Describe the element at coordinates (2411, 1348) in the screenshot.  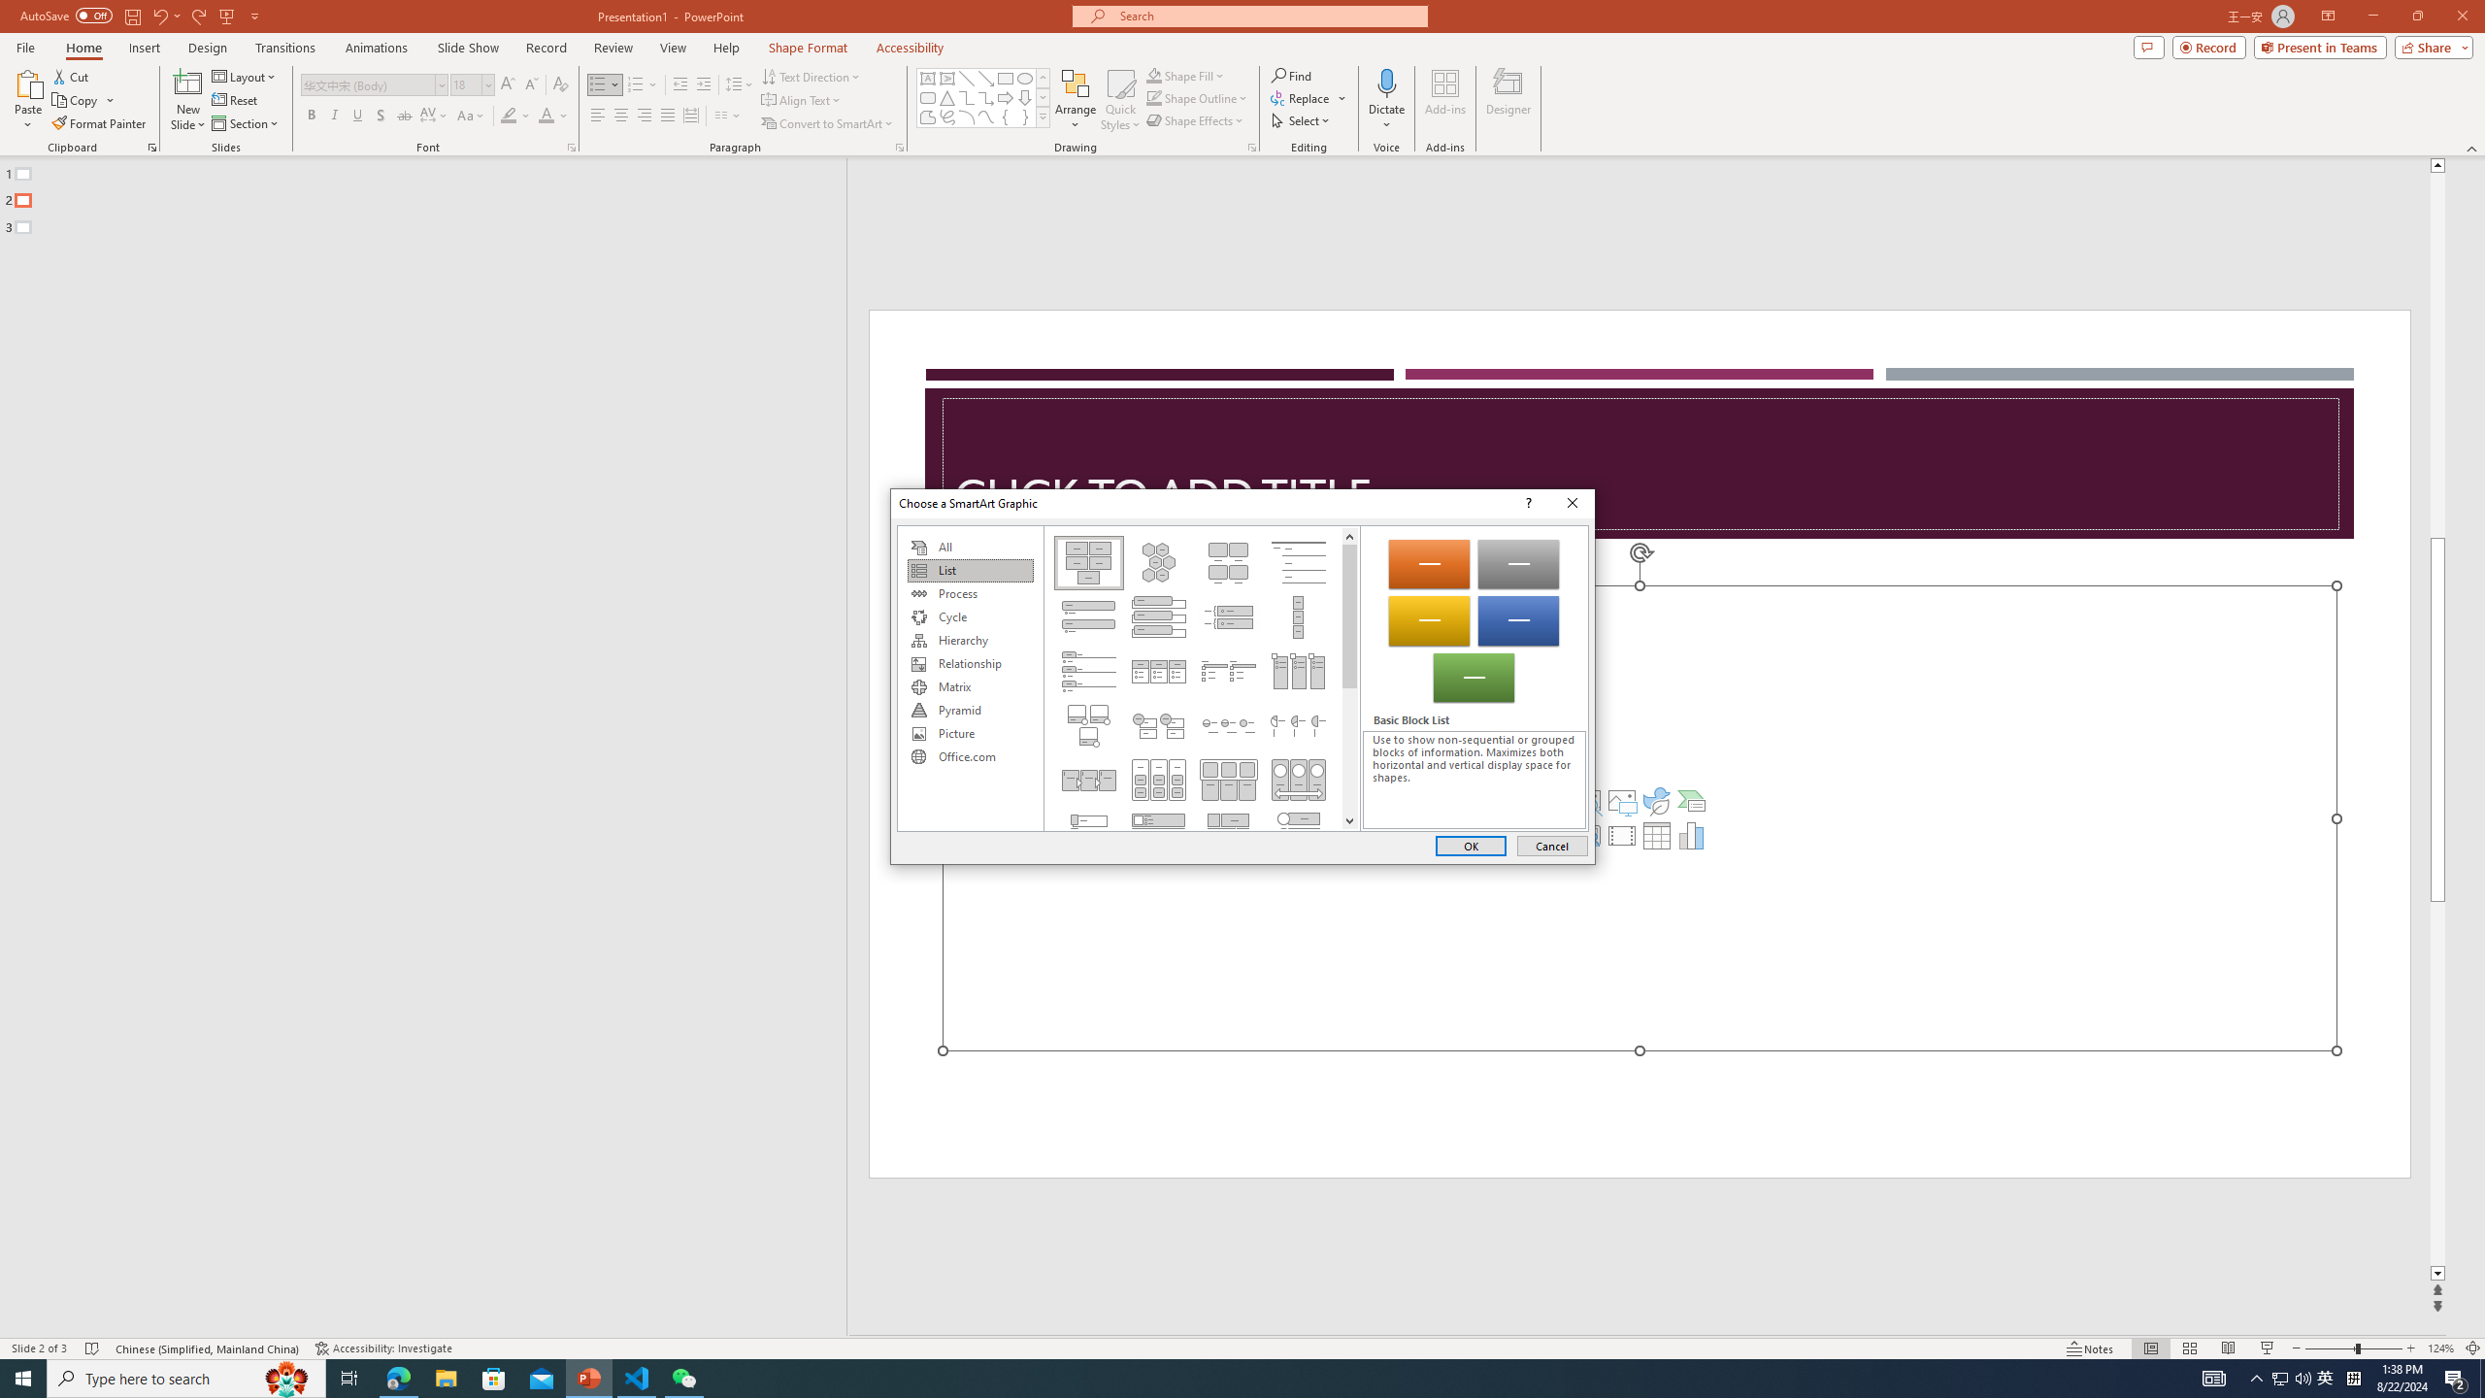
I see `Zoom In` at that location.